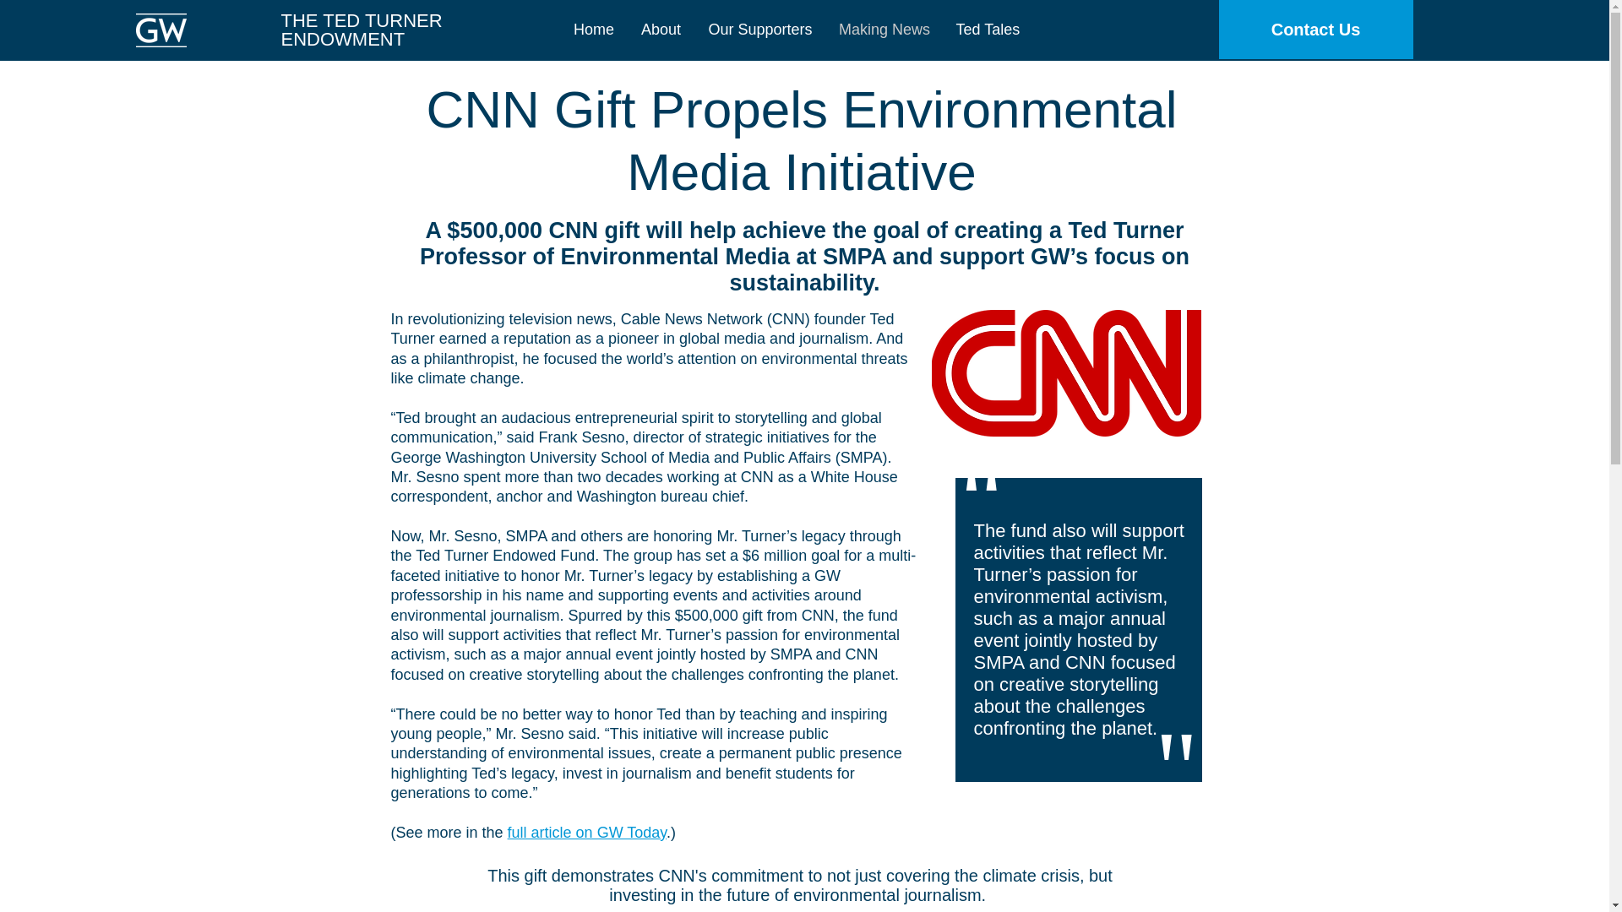 The image size is (1622, 912). What do you see at coordinates (1314, 30) in the screenshot?
I see `Contact Us` at bounding box center [1314, 30].